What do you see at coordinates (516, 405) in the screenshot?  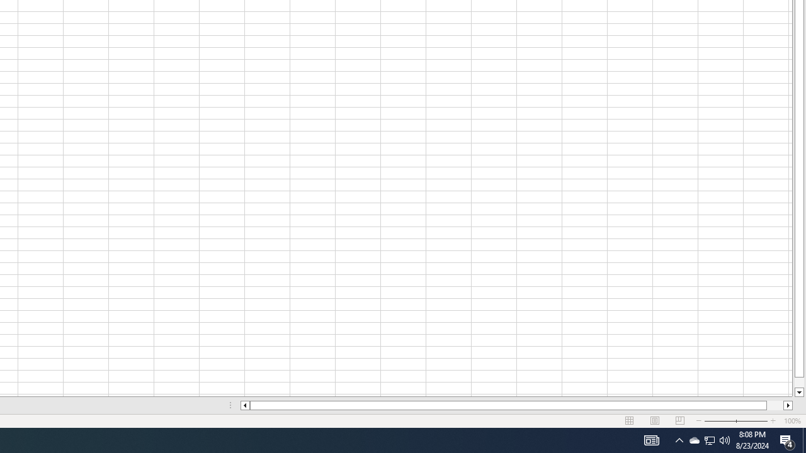 I see `Class: NetUIScrollBar` at bounding box center [516, 405].